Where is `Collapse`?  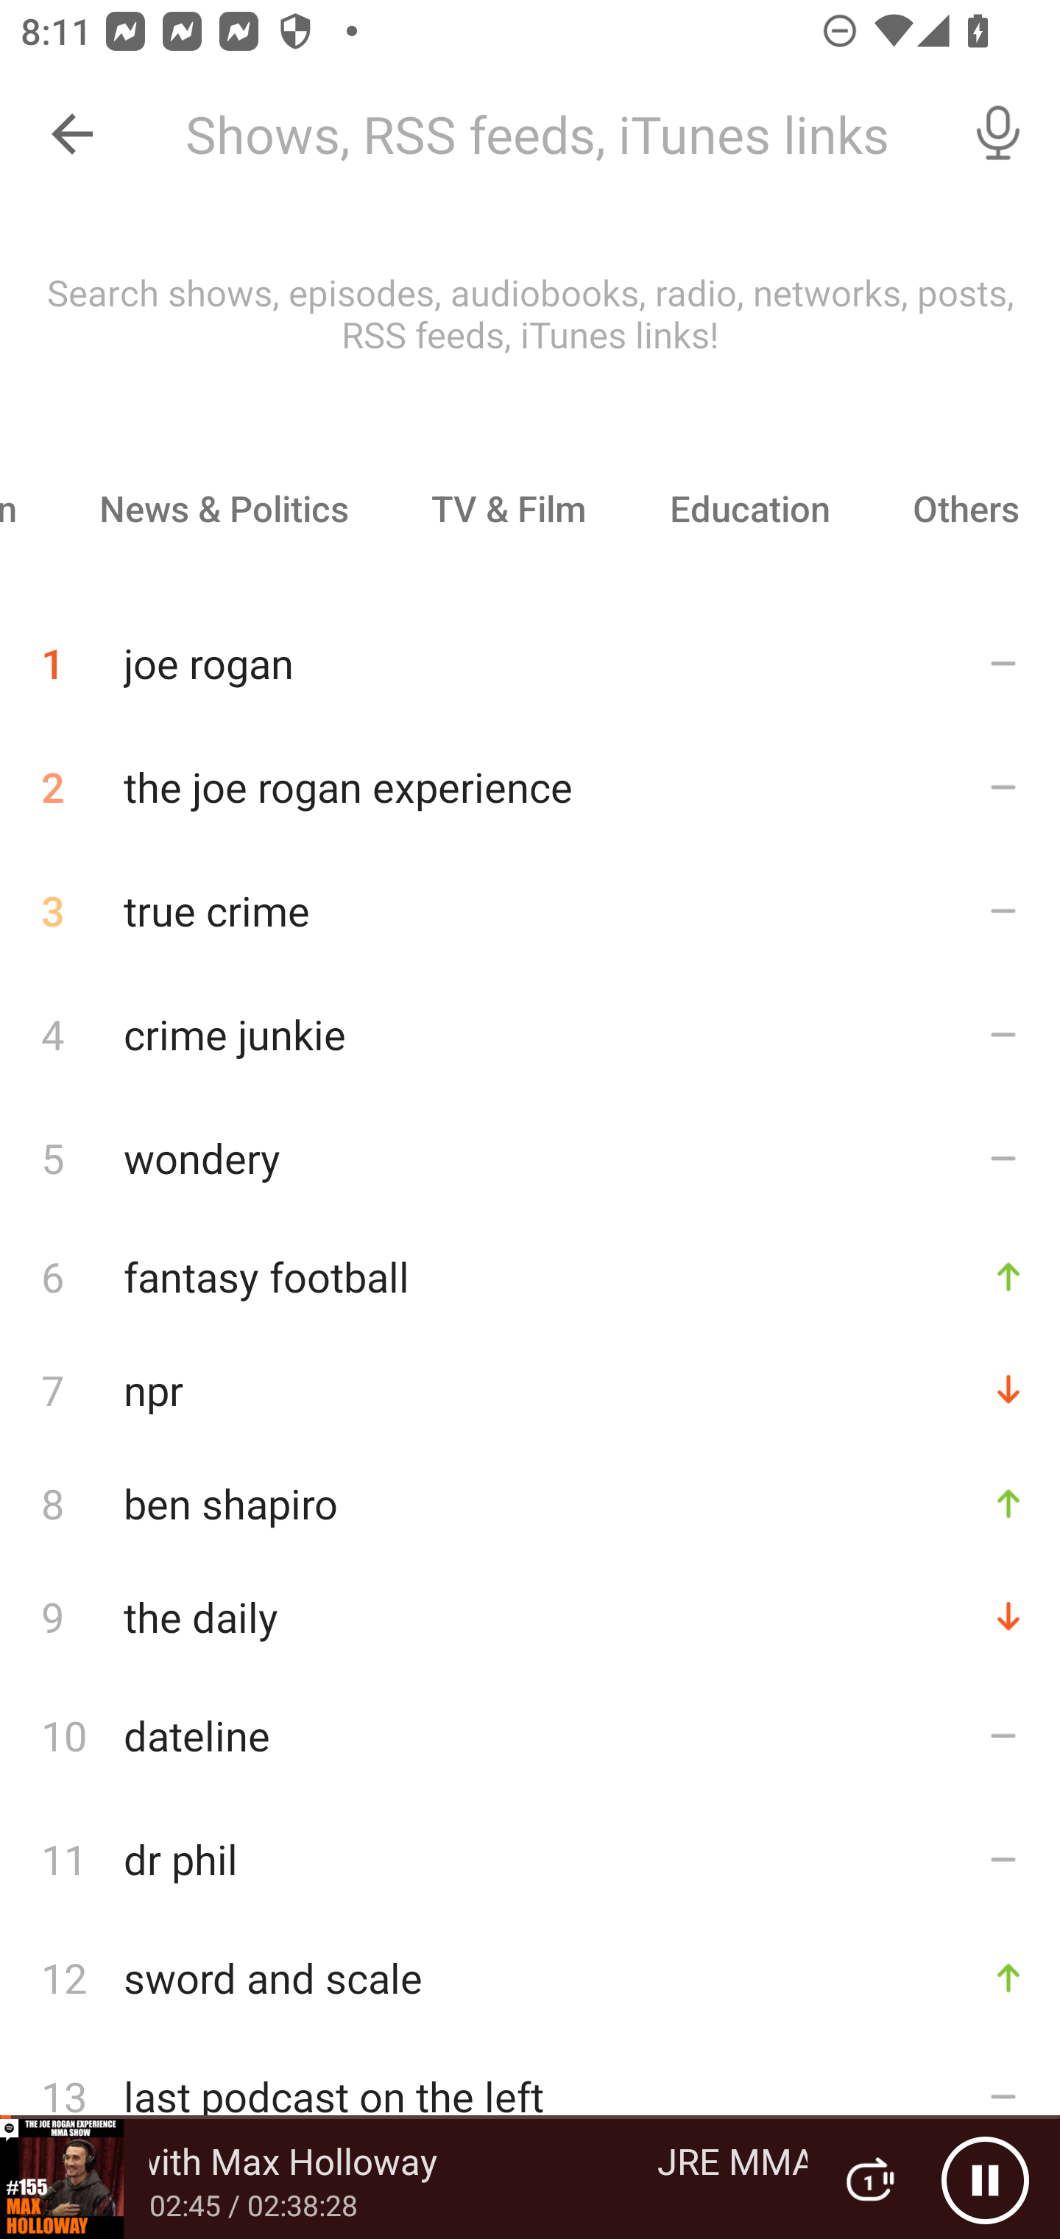 Collapse is located at coordinates (72, 134).